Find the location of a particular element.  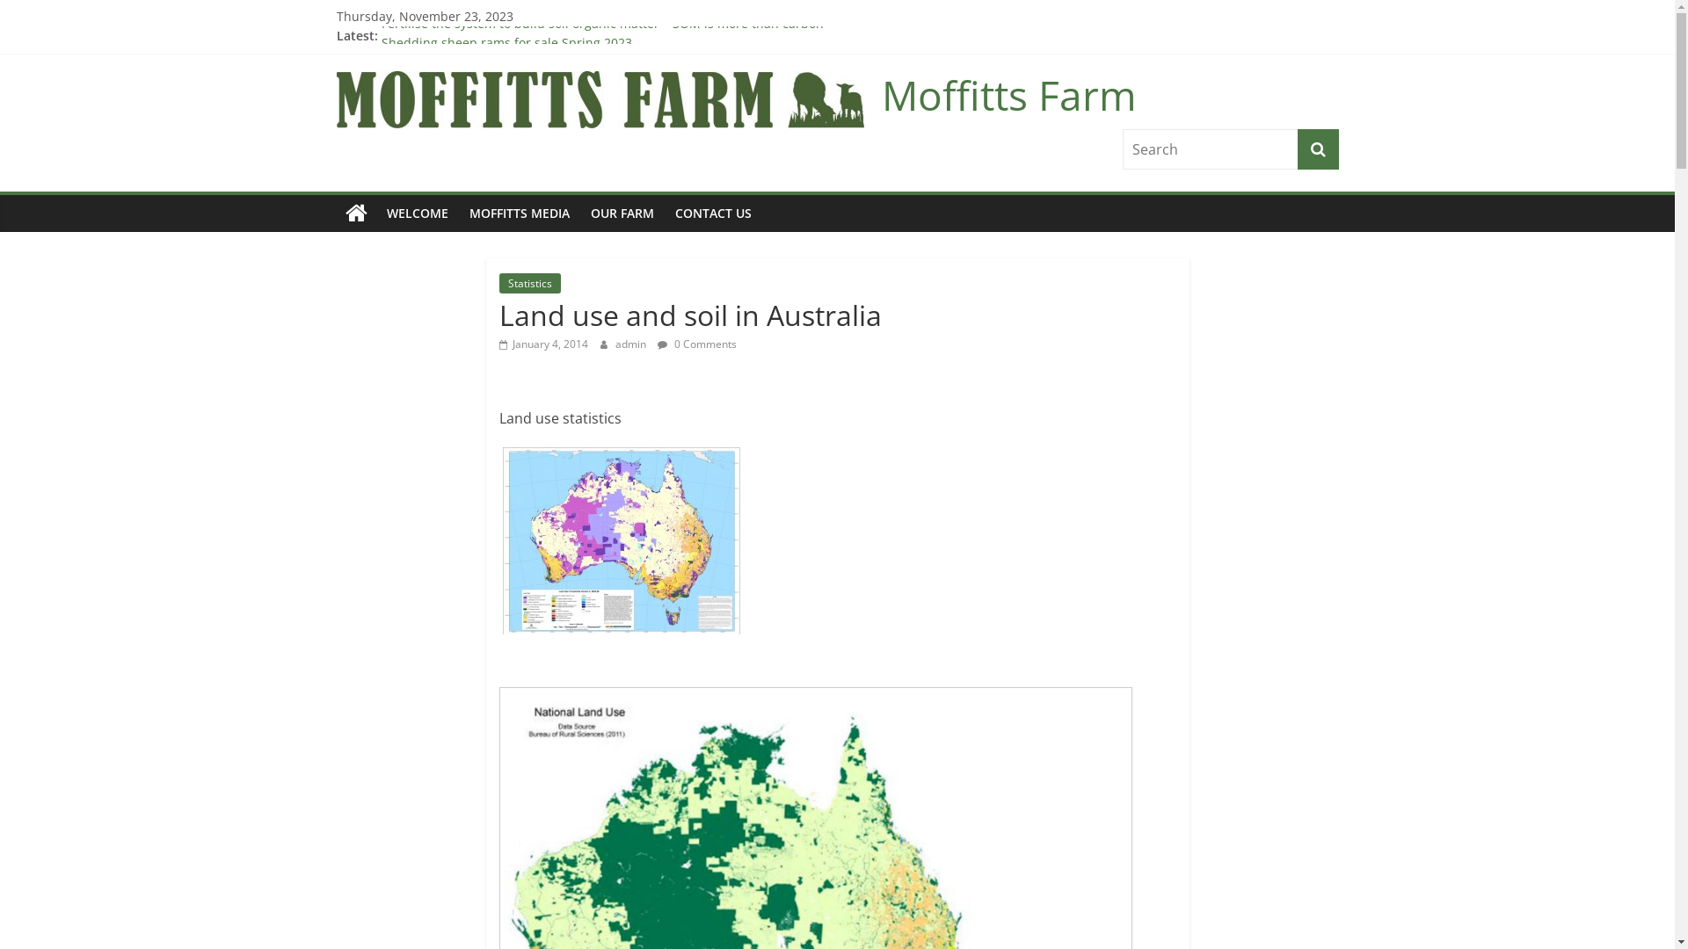

January 4, 2014 is located at coordinates (543, 344).